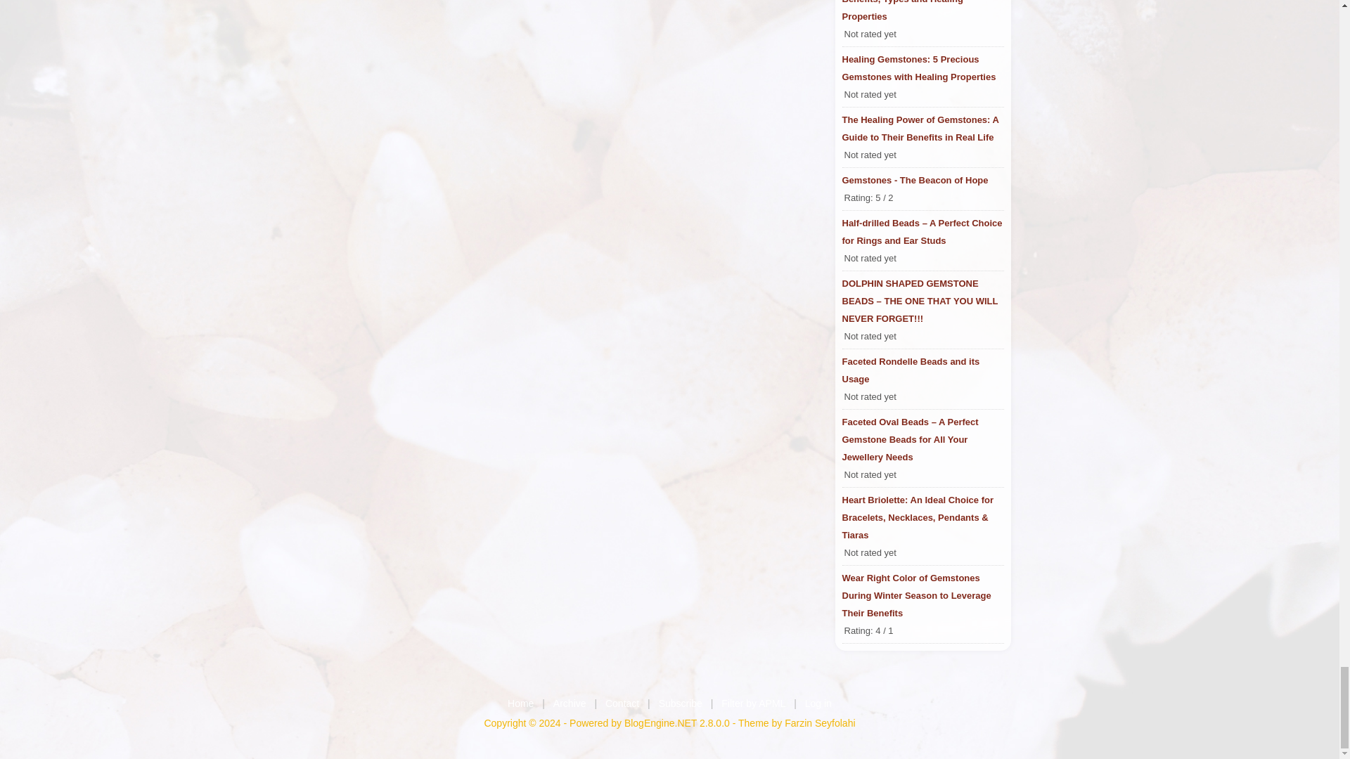 The width and height of the screenshot is (1350, 759). Describe the element at coordinates (570, 703) in the screenshot. I see `Archive` at that location.